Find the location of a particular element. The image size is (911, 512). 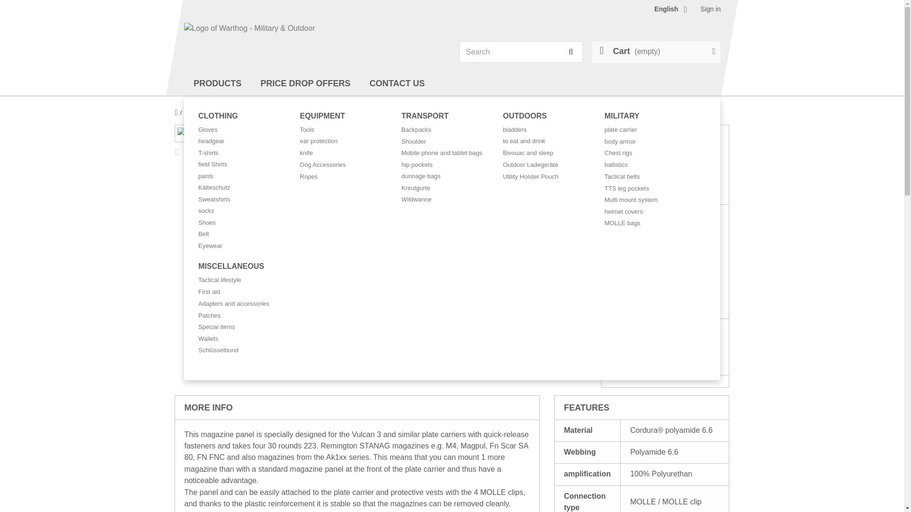

pants is located at coordinates (206, 175).